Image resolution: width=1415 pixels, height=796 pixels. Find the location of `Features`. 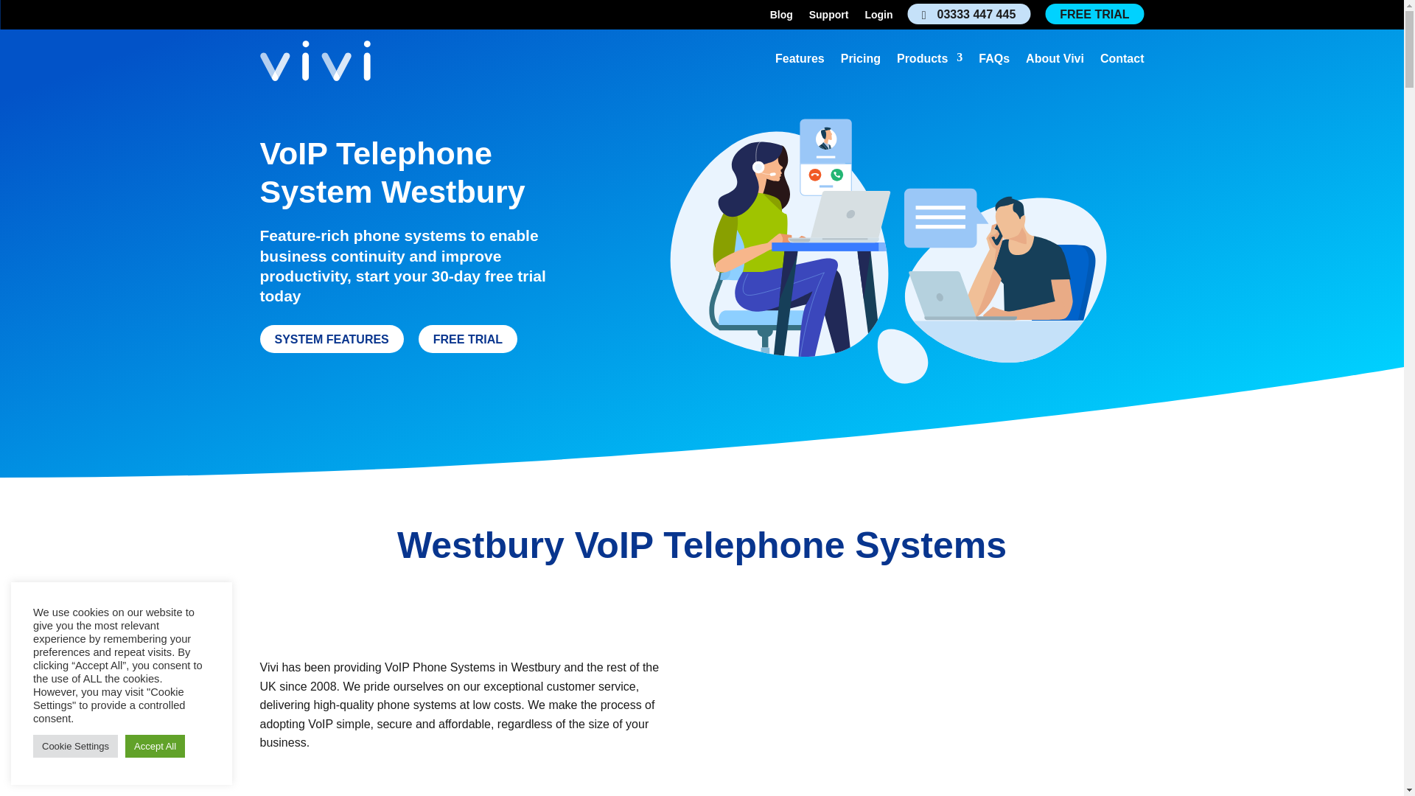

Features is located at coordinates (800, 62).